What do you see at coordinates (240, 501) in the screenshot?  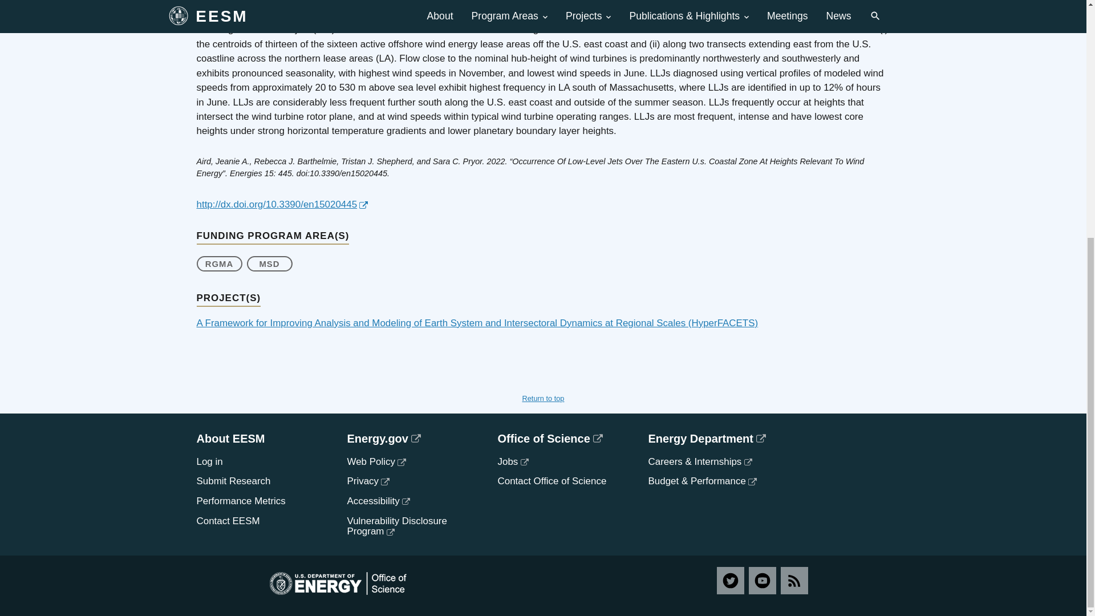 I see `Performance Metrics` at bounding box center [240, 501].